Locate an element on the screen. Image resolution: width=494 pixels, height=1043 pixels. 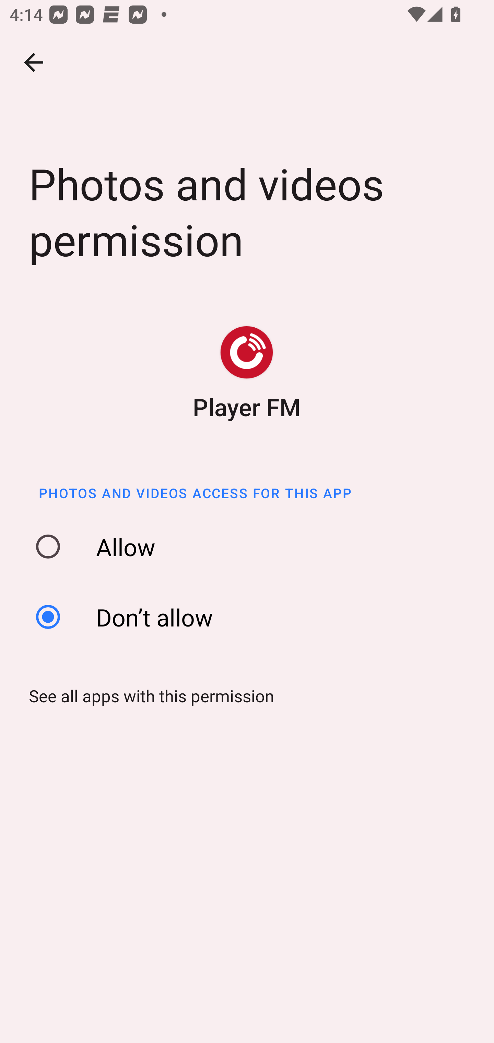
Don’t allow is located at coordinates (251, 617).